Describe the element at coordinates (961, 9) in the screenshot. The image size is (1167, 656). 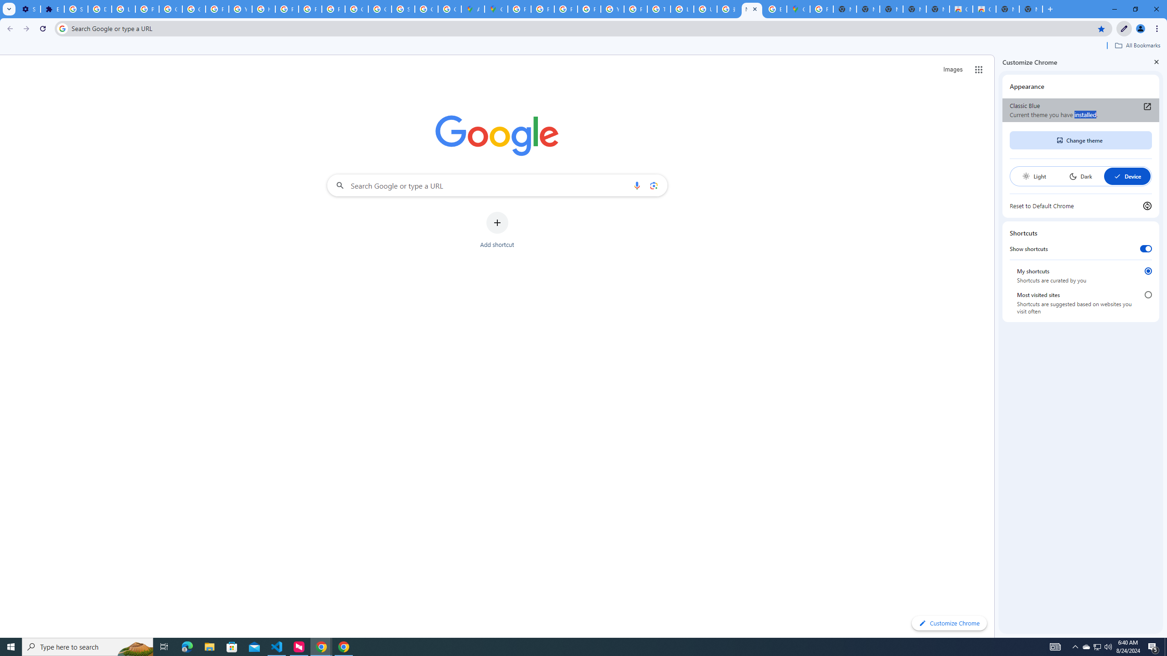
I see `Classic Blue - Chrome Web Store` at that location.